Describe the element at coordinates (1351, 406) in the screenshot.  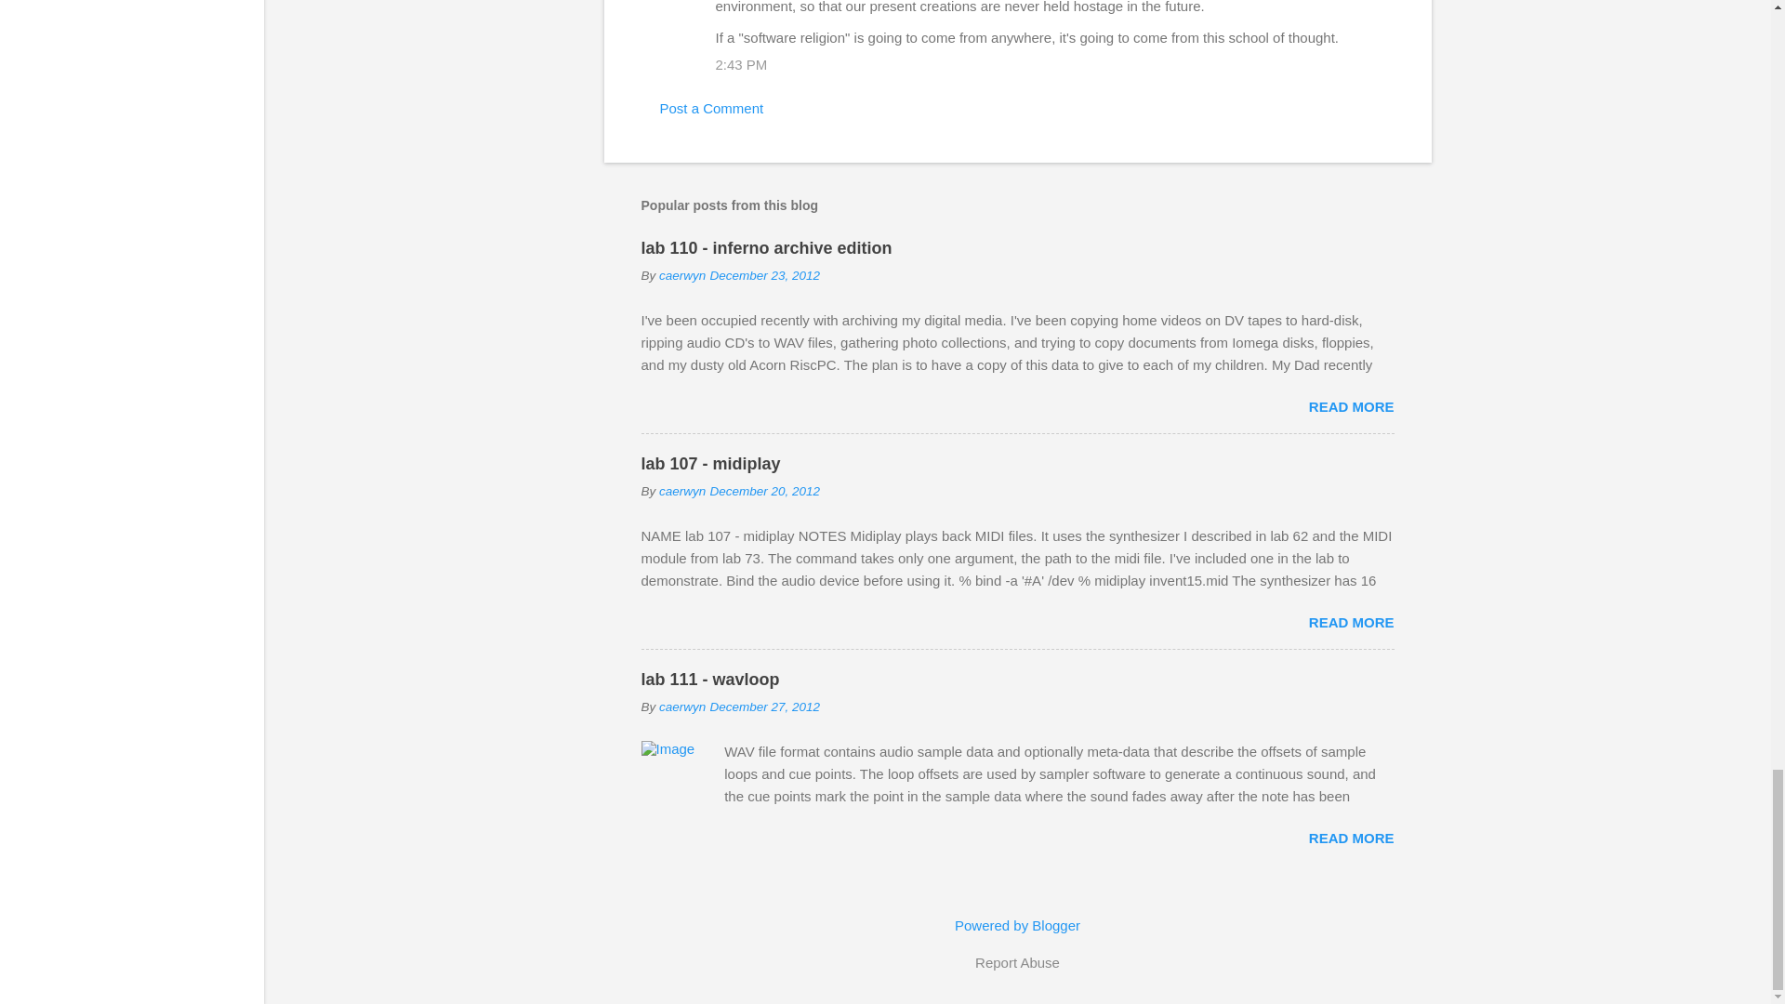
I see `READ MORE` at that location.